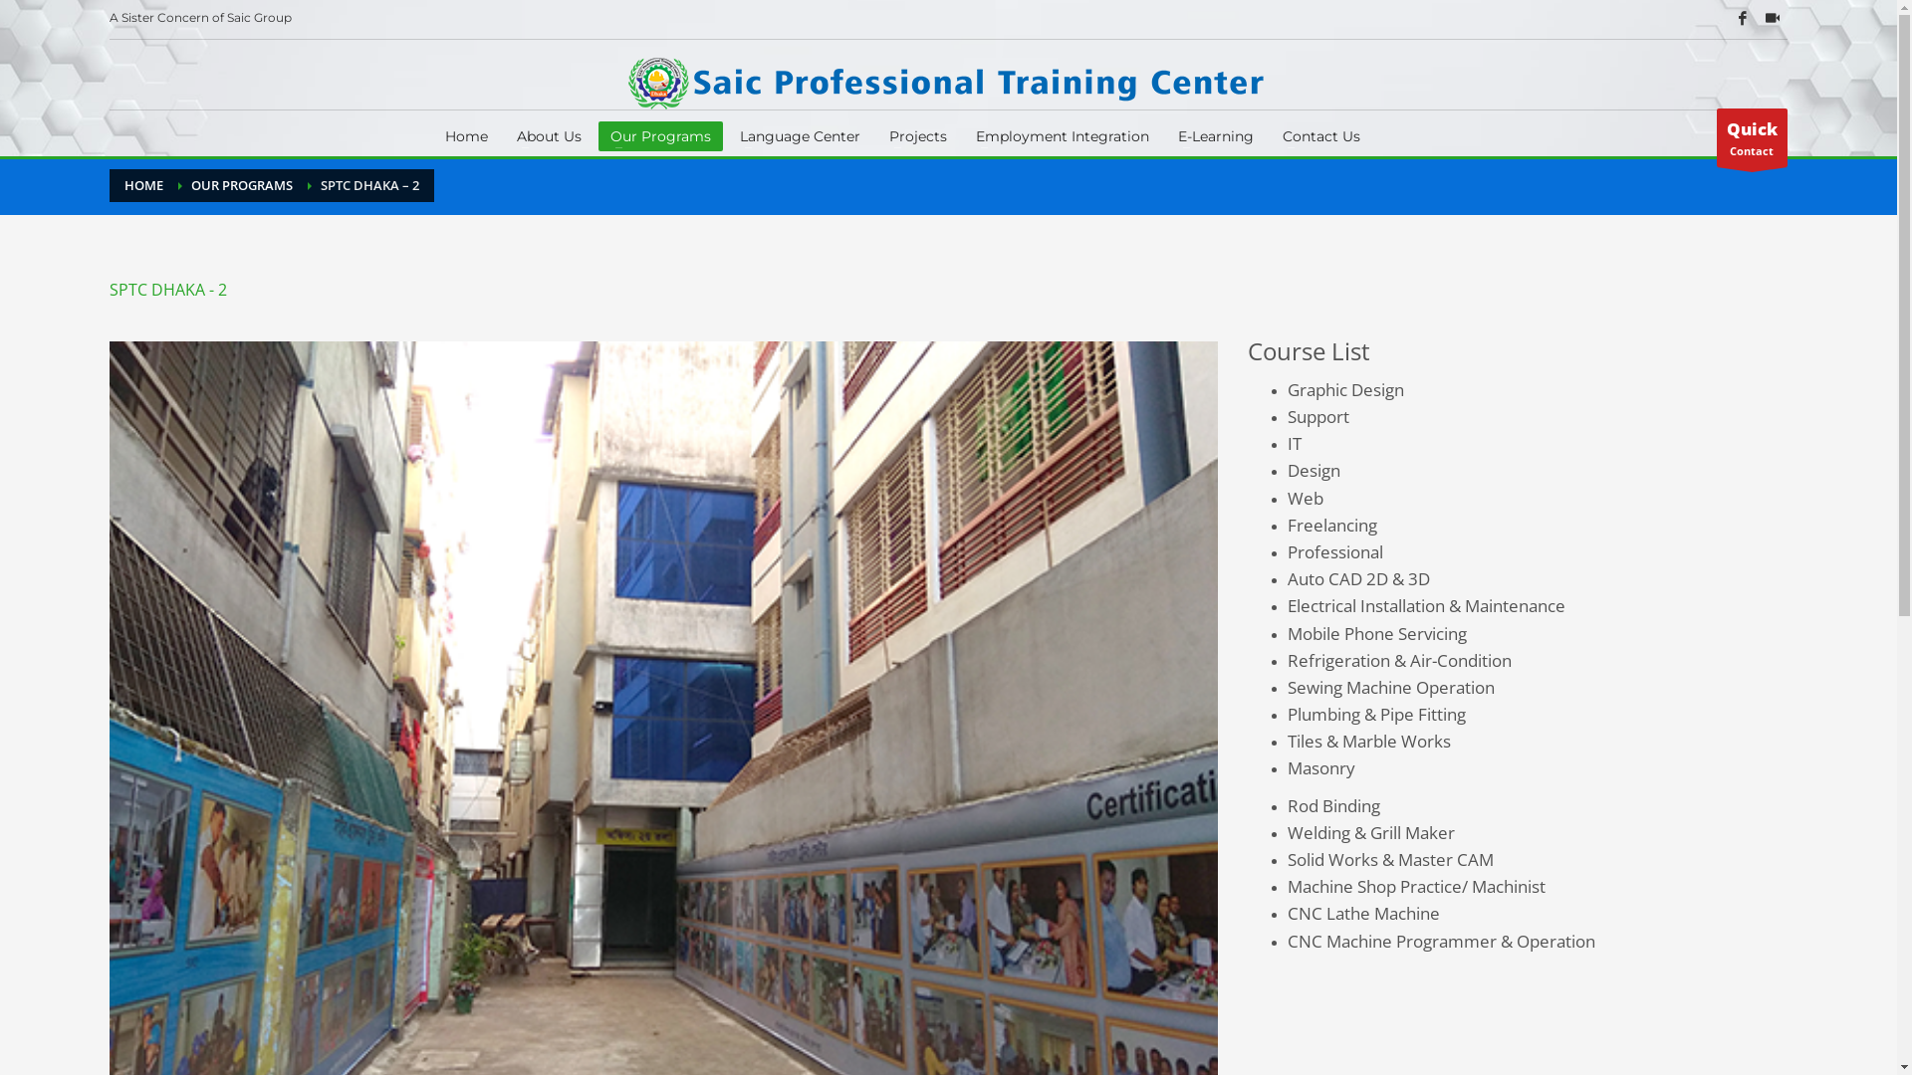 The height and width of the screenshot is (1075, 1912). Describe the element at coordinates (143, 185) in the screenshot. I see `HOME` at that location.